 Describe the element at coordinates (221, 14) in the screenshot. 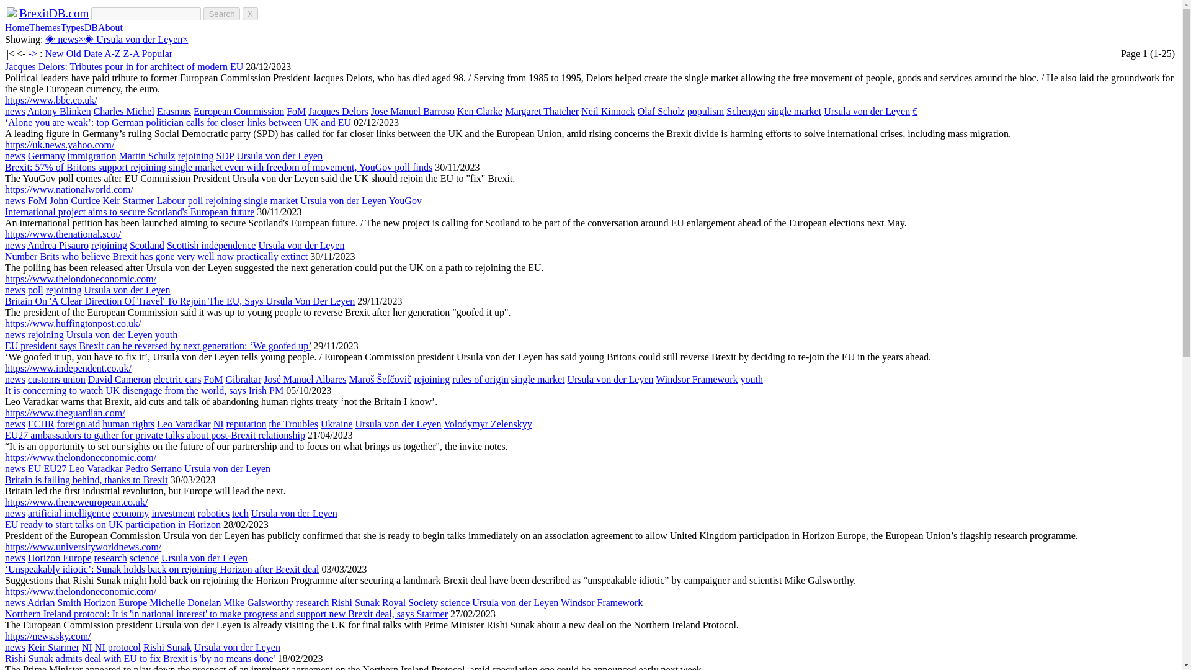

I see `Search` at that location.